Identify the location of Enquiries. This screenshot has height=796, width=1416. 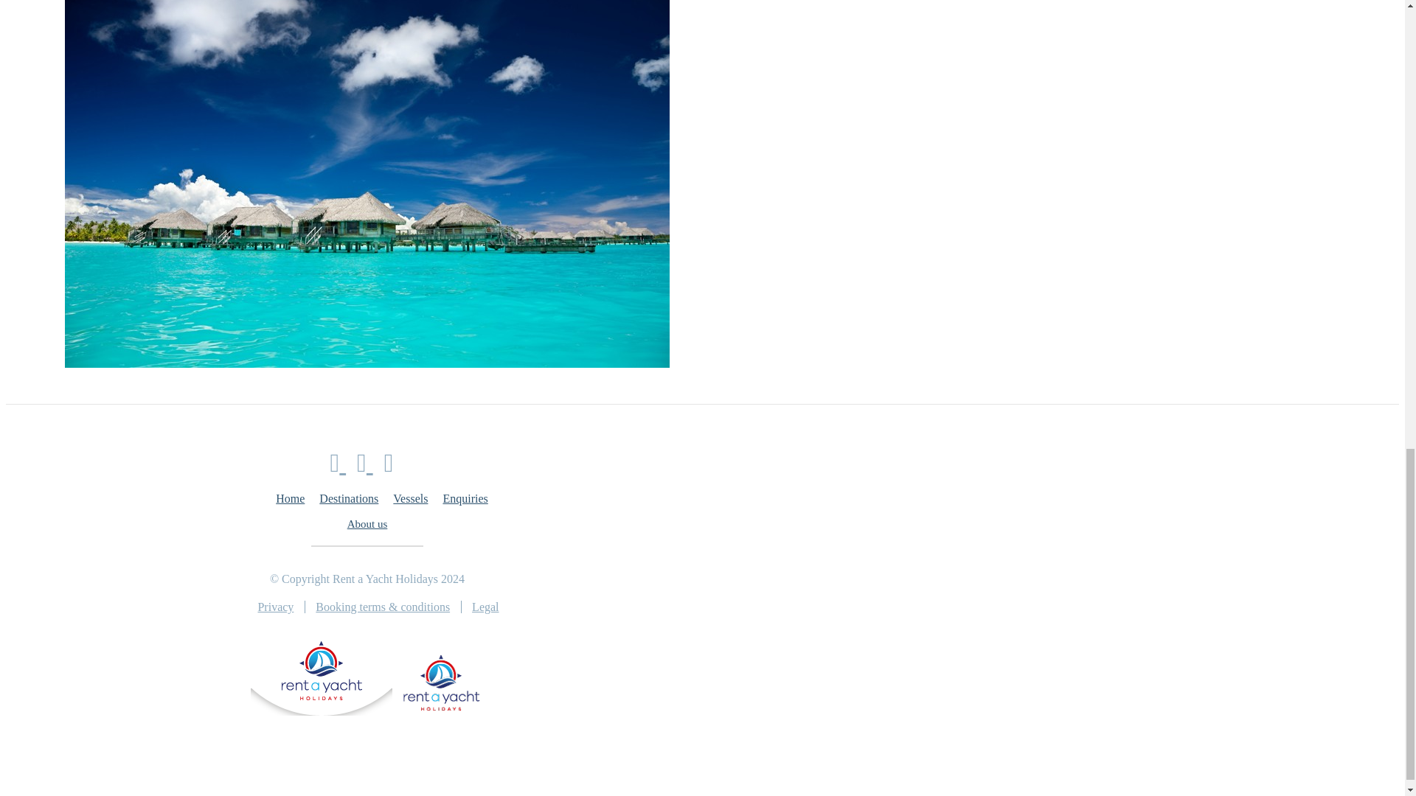
(465, 498).